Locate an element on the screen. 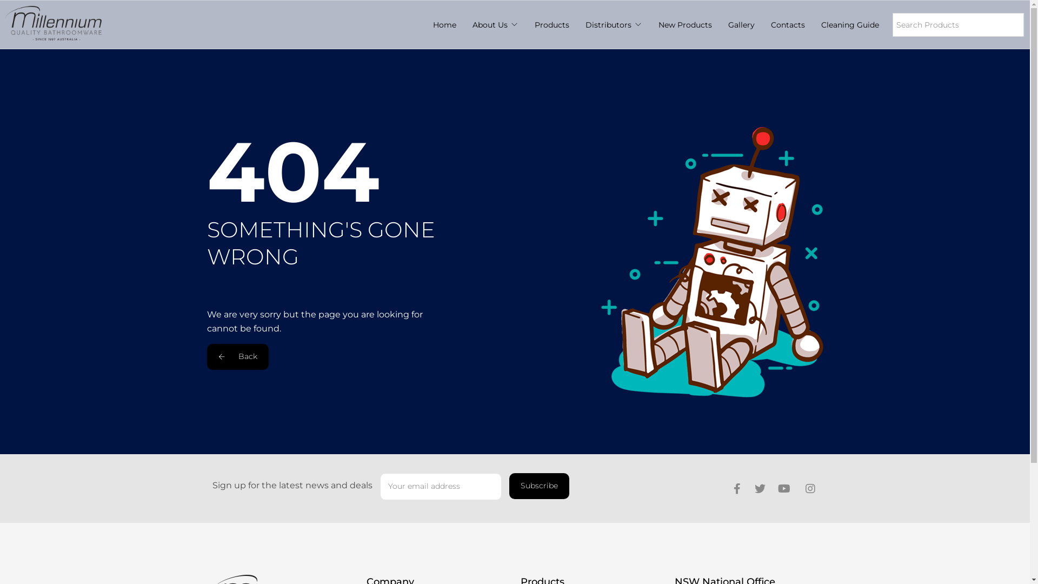 The width and height of the screenshot is (1038, 584). Distributors is located at coordinates (609, 25).